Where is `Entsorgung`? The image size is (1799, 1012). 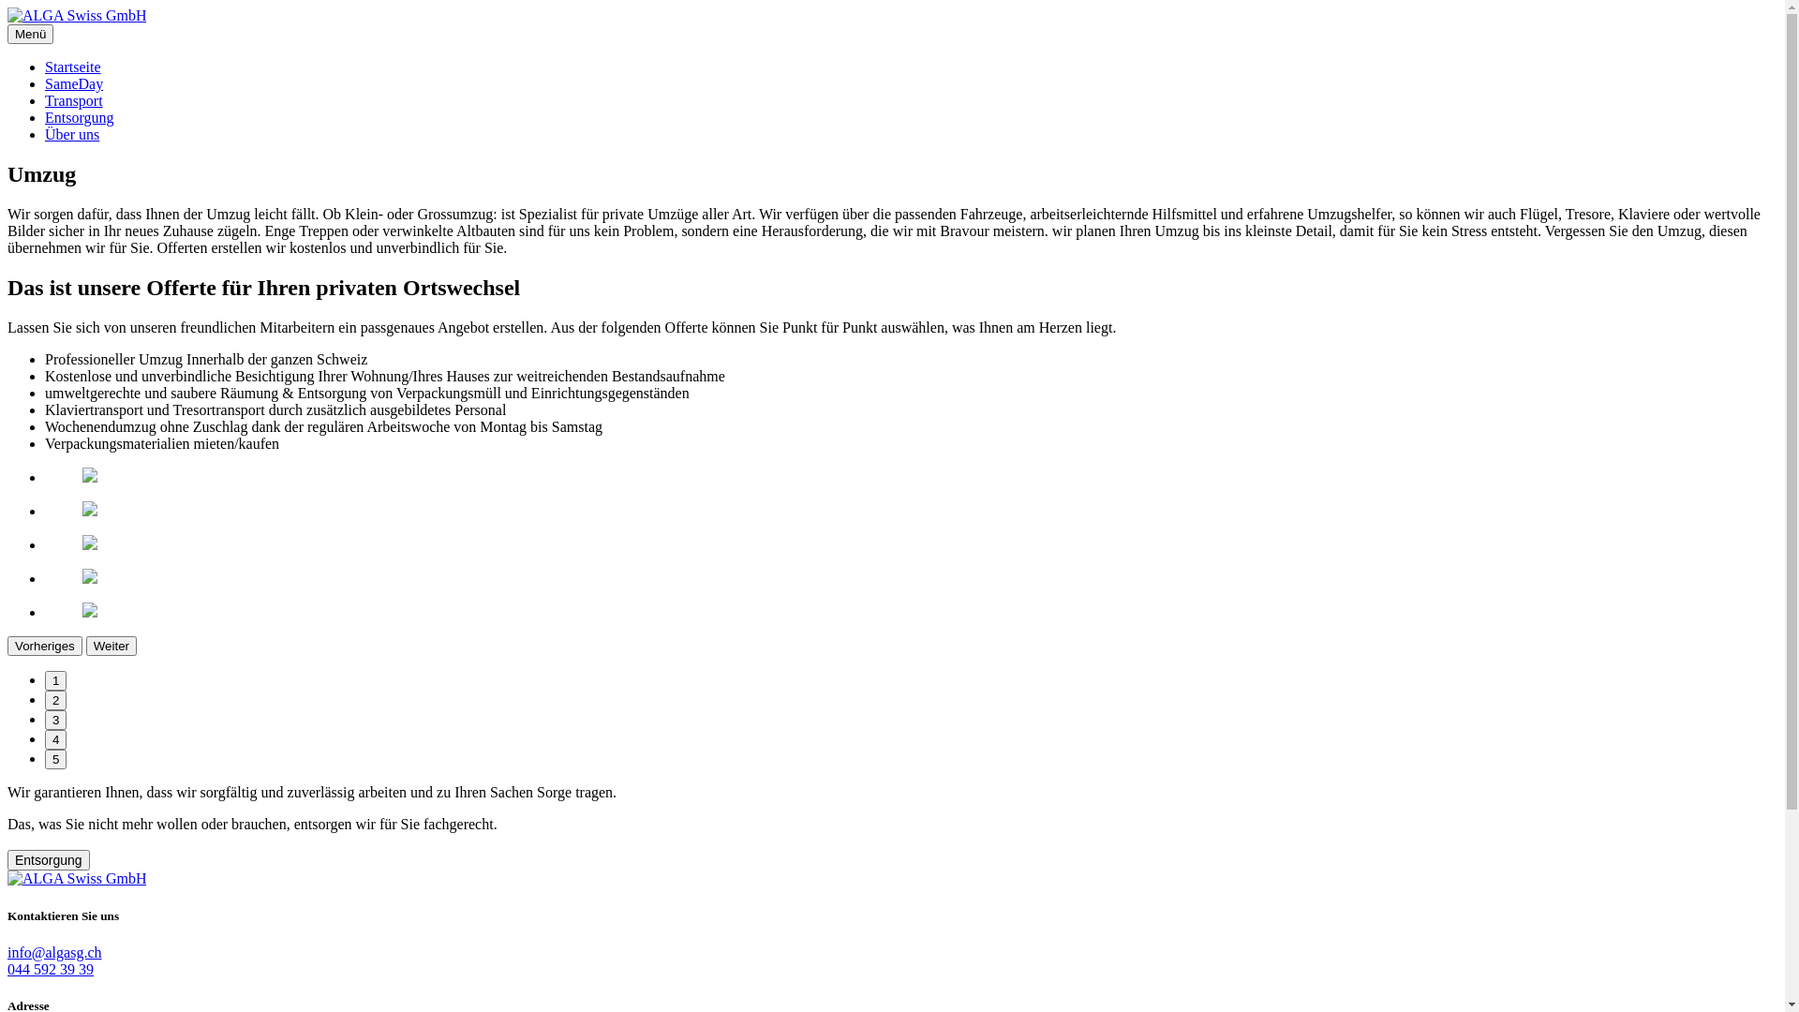
Entsorgung is located at coordinates (79, 118).